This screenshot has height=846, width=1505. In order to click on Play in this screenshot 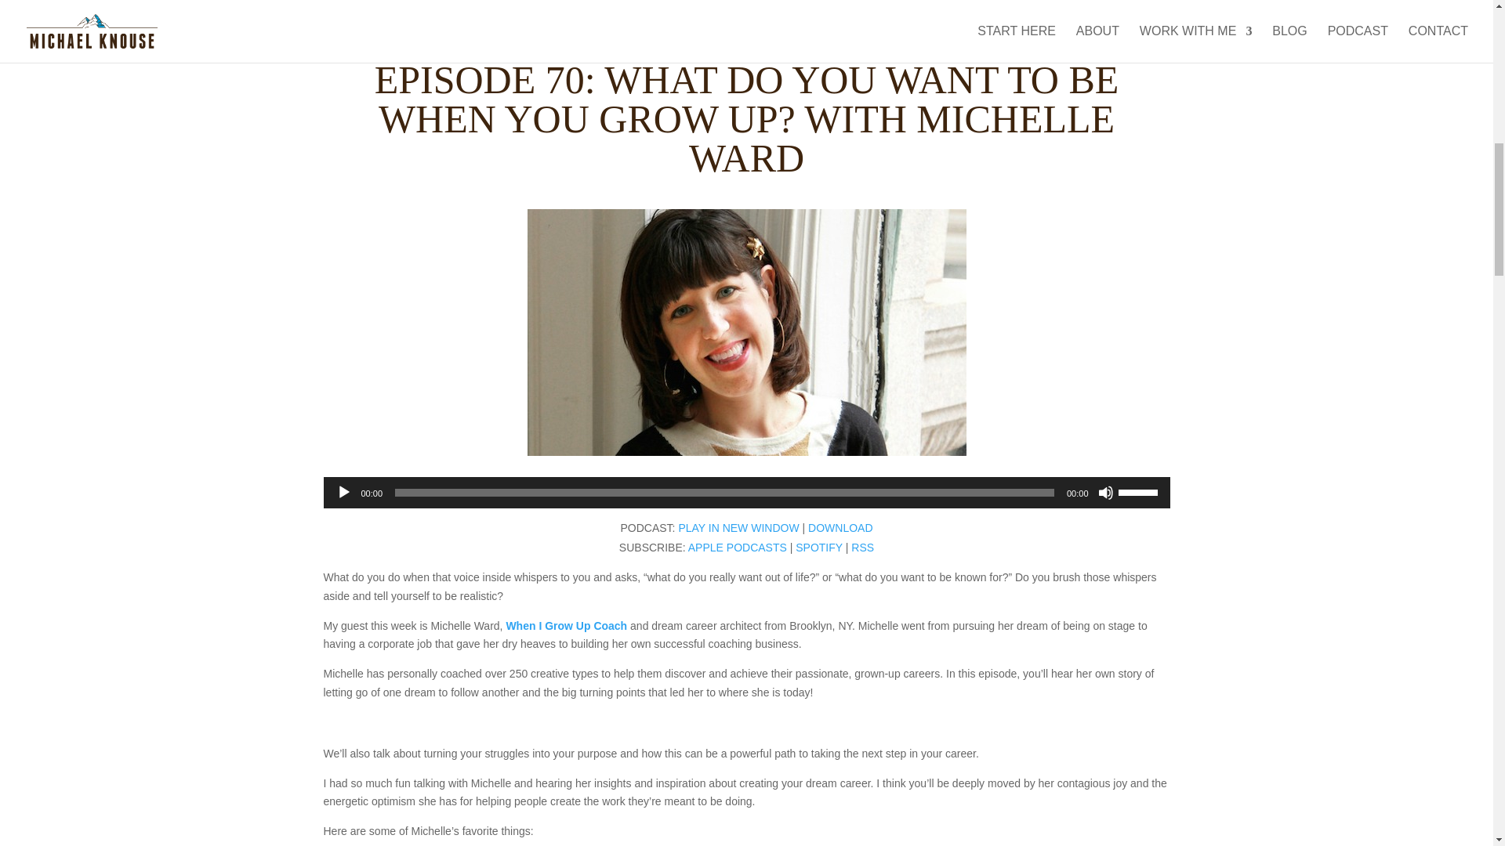, I will do `click(343, 492)`.